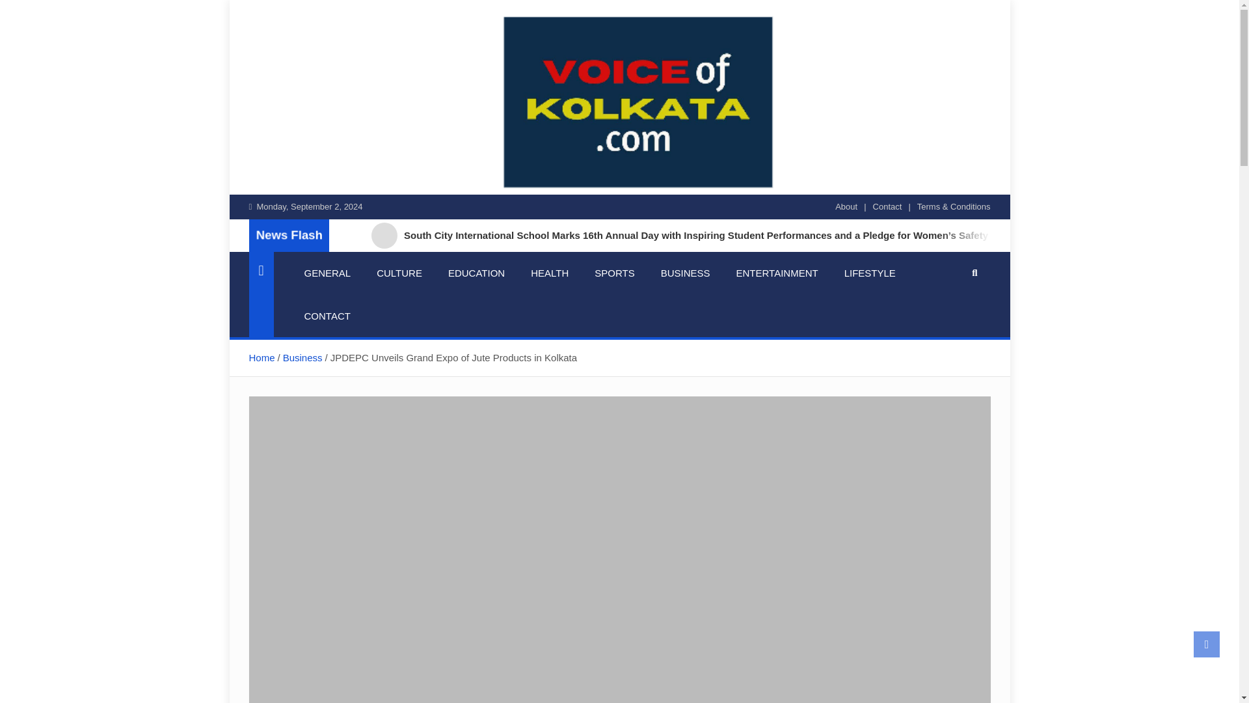 The height and width of the screenshot is (703, 1249). What do you see at coordinates (328, 273) in the screenshot?
I see `GENERAL` at bounding box center [328, 273].